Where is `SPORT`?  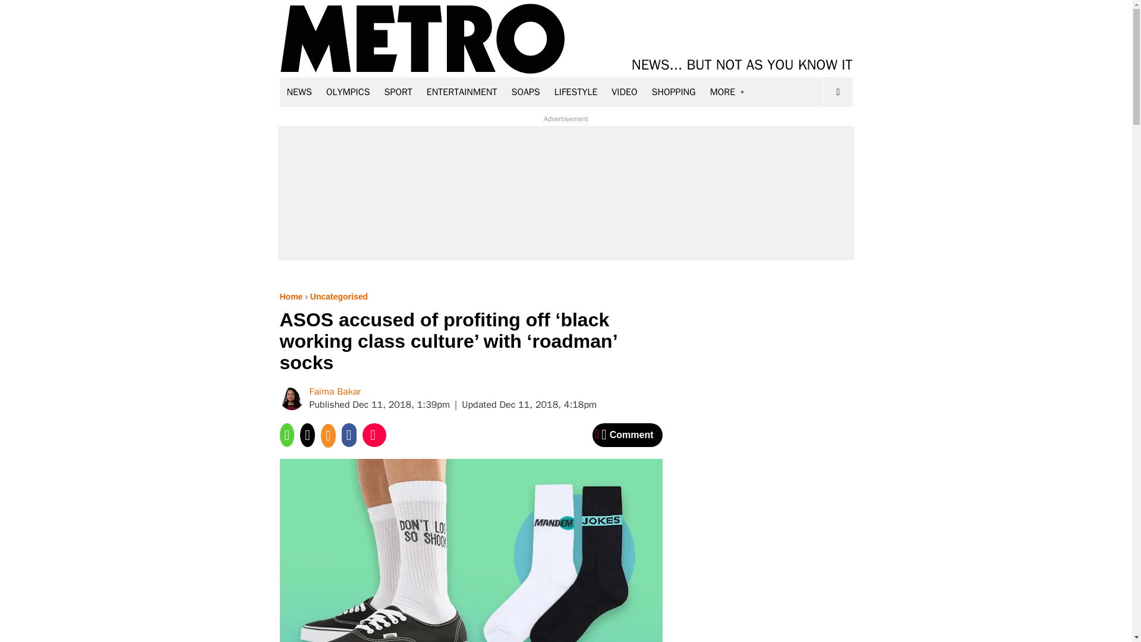
SPORT is located at coordinates (398, 92).